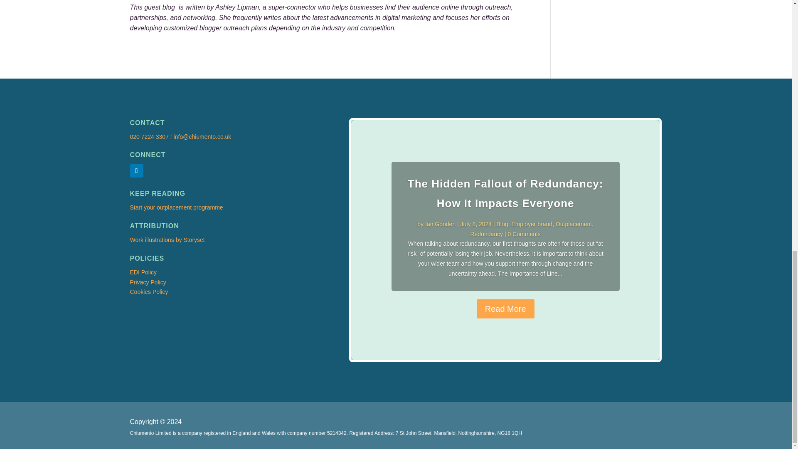 The height and width of the screenshot is (449, 798). Describe the element at coordinates (136, 170) in the screenshot. I see `Follow on LinkedIn` at that location.